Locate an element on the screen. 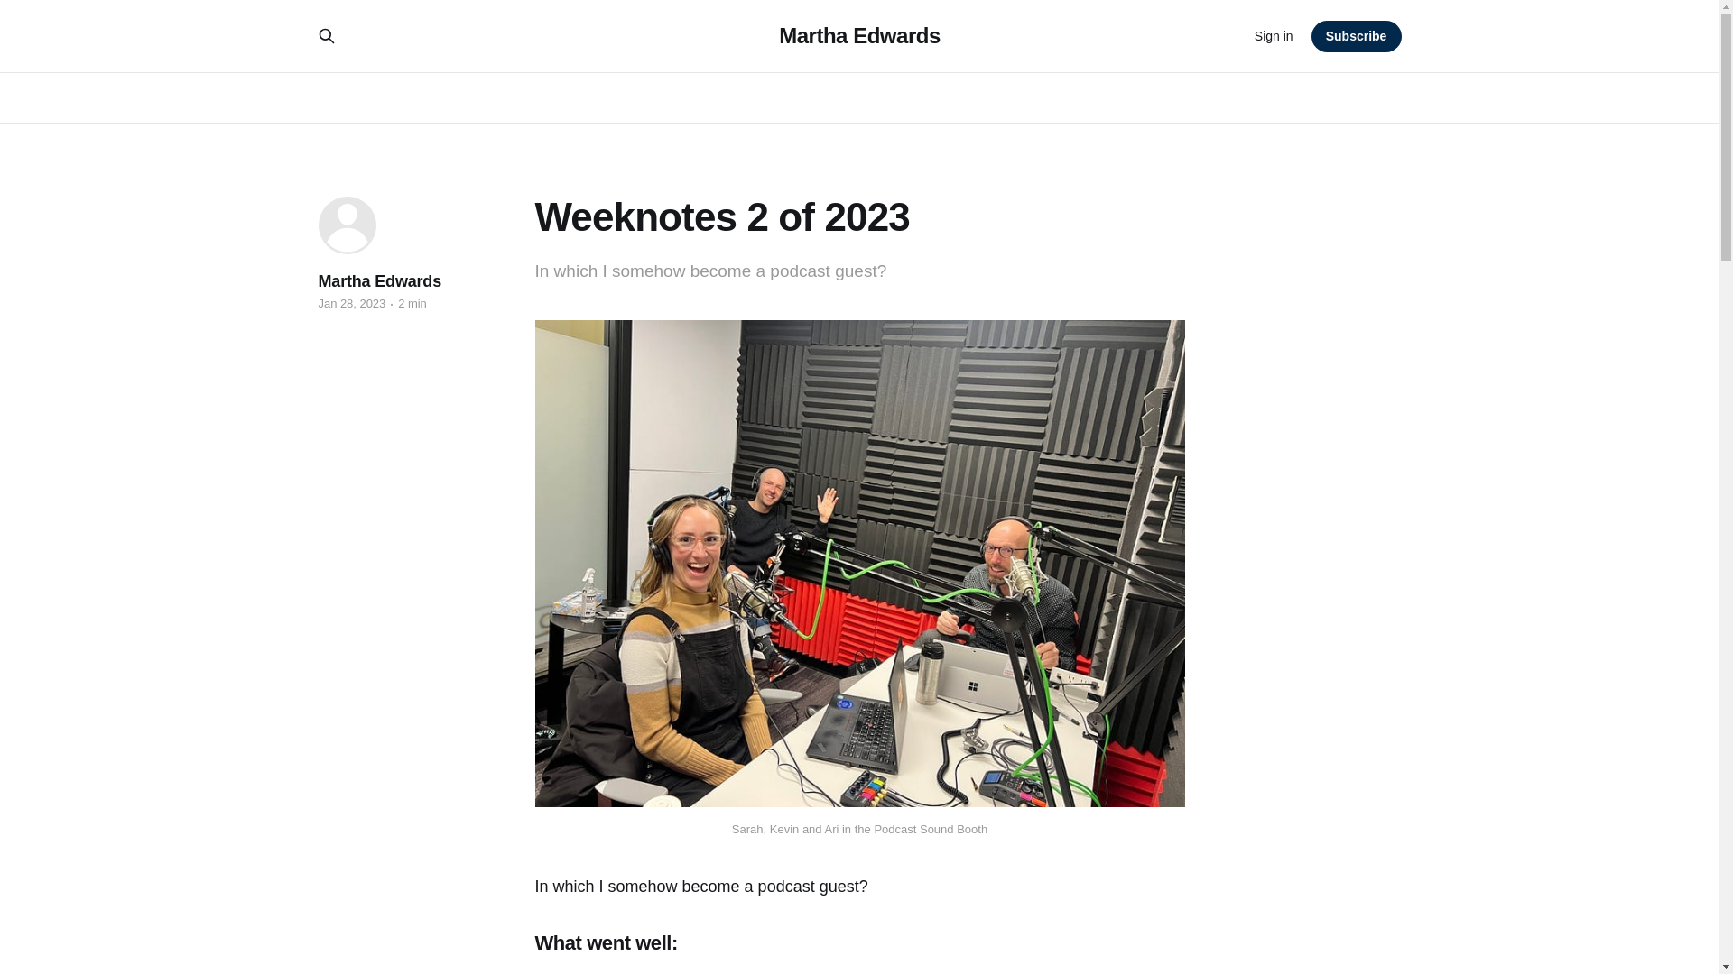  Subscribe is located at coordinates (1357, 35).